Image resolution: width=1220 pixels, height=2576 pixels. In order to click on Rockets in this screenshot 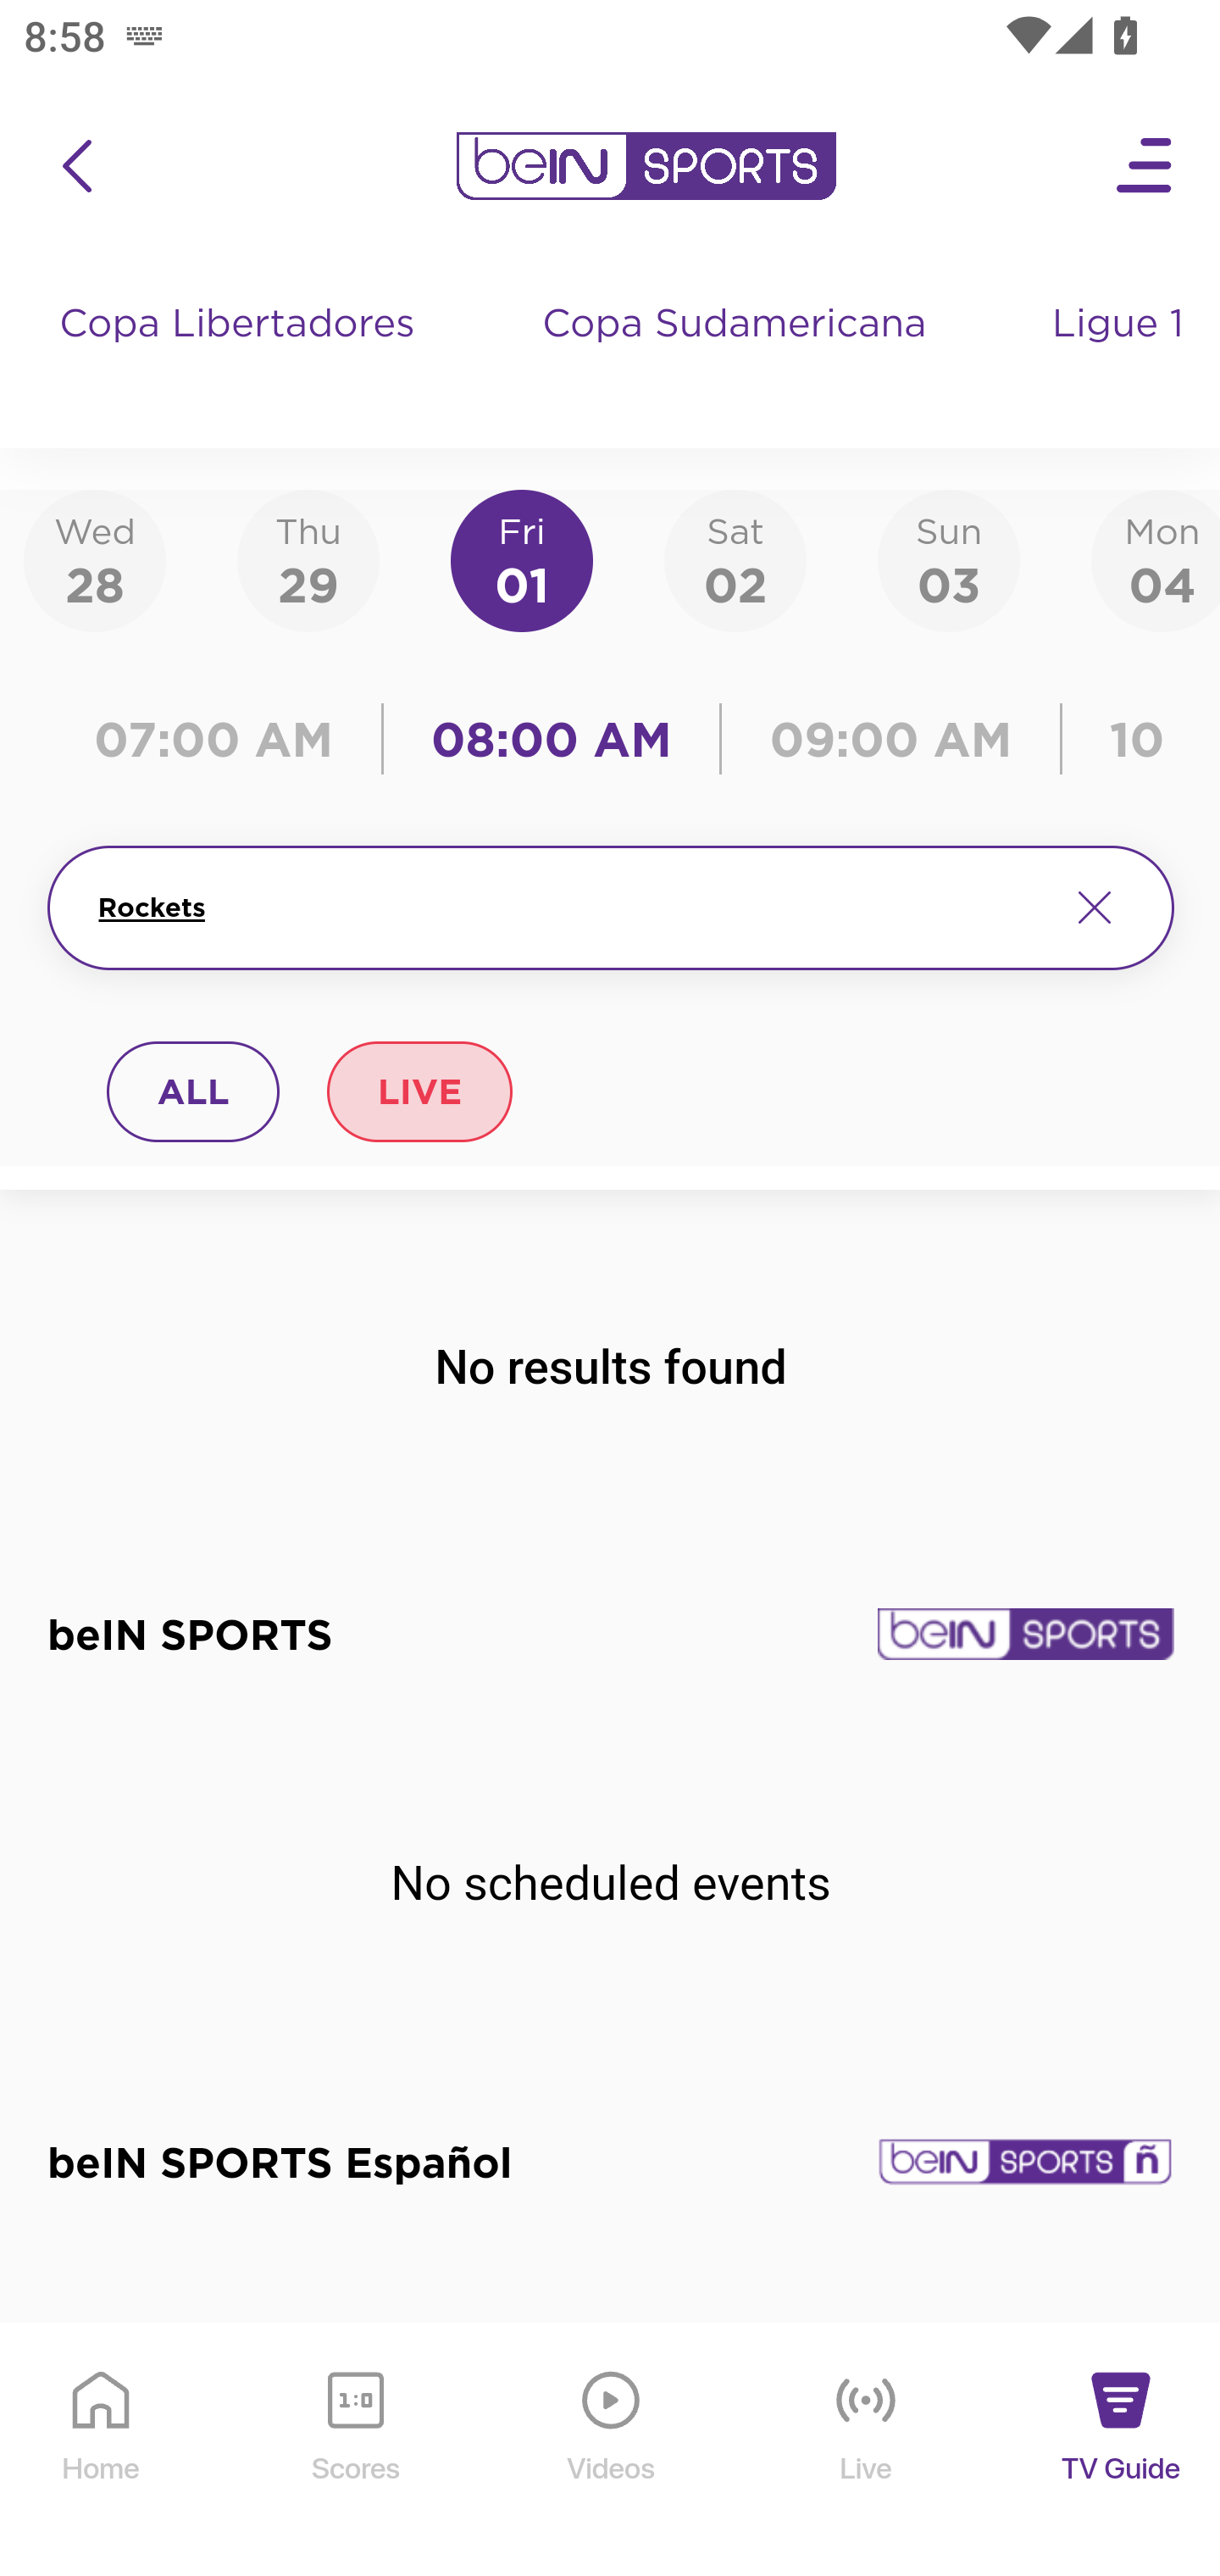, I will do `click(569, 908)`.